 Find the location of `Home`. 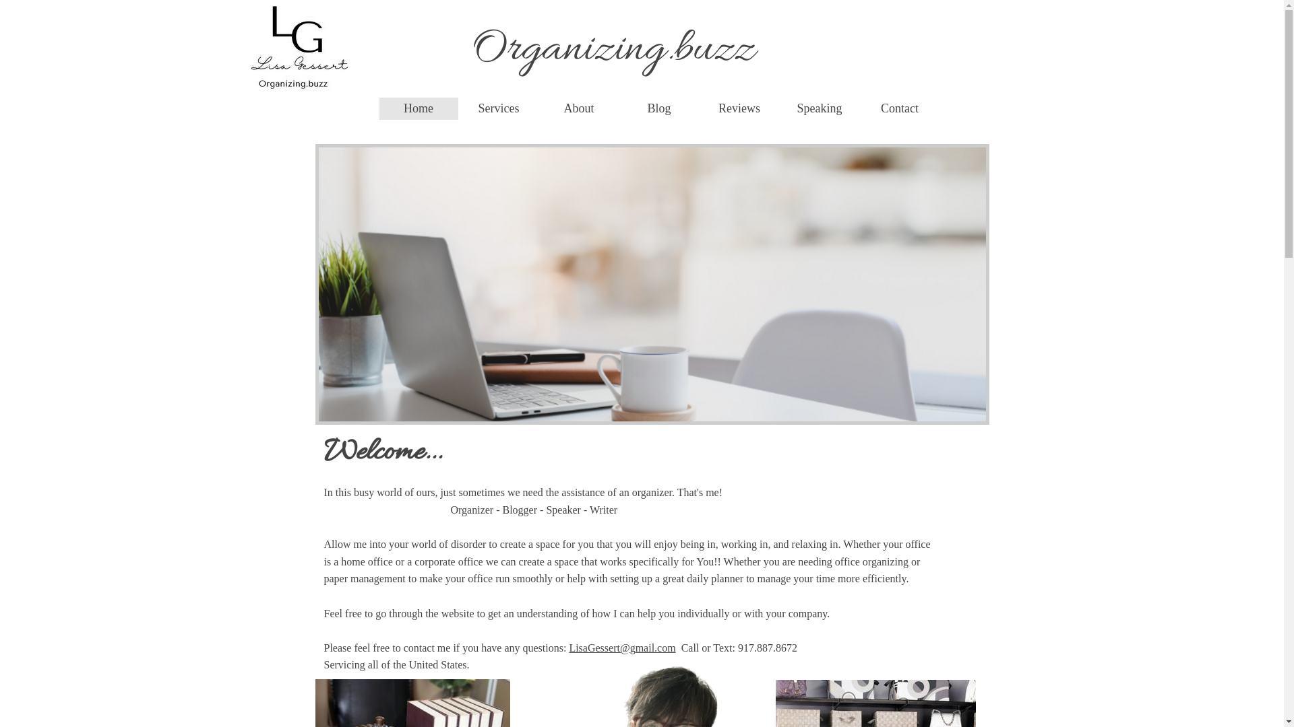

Home is located at coordinates (418, 109).